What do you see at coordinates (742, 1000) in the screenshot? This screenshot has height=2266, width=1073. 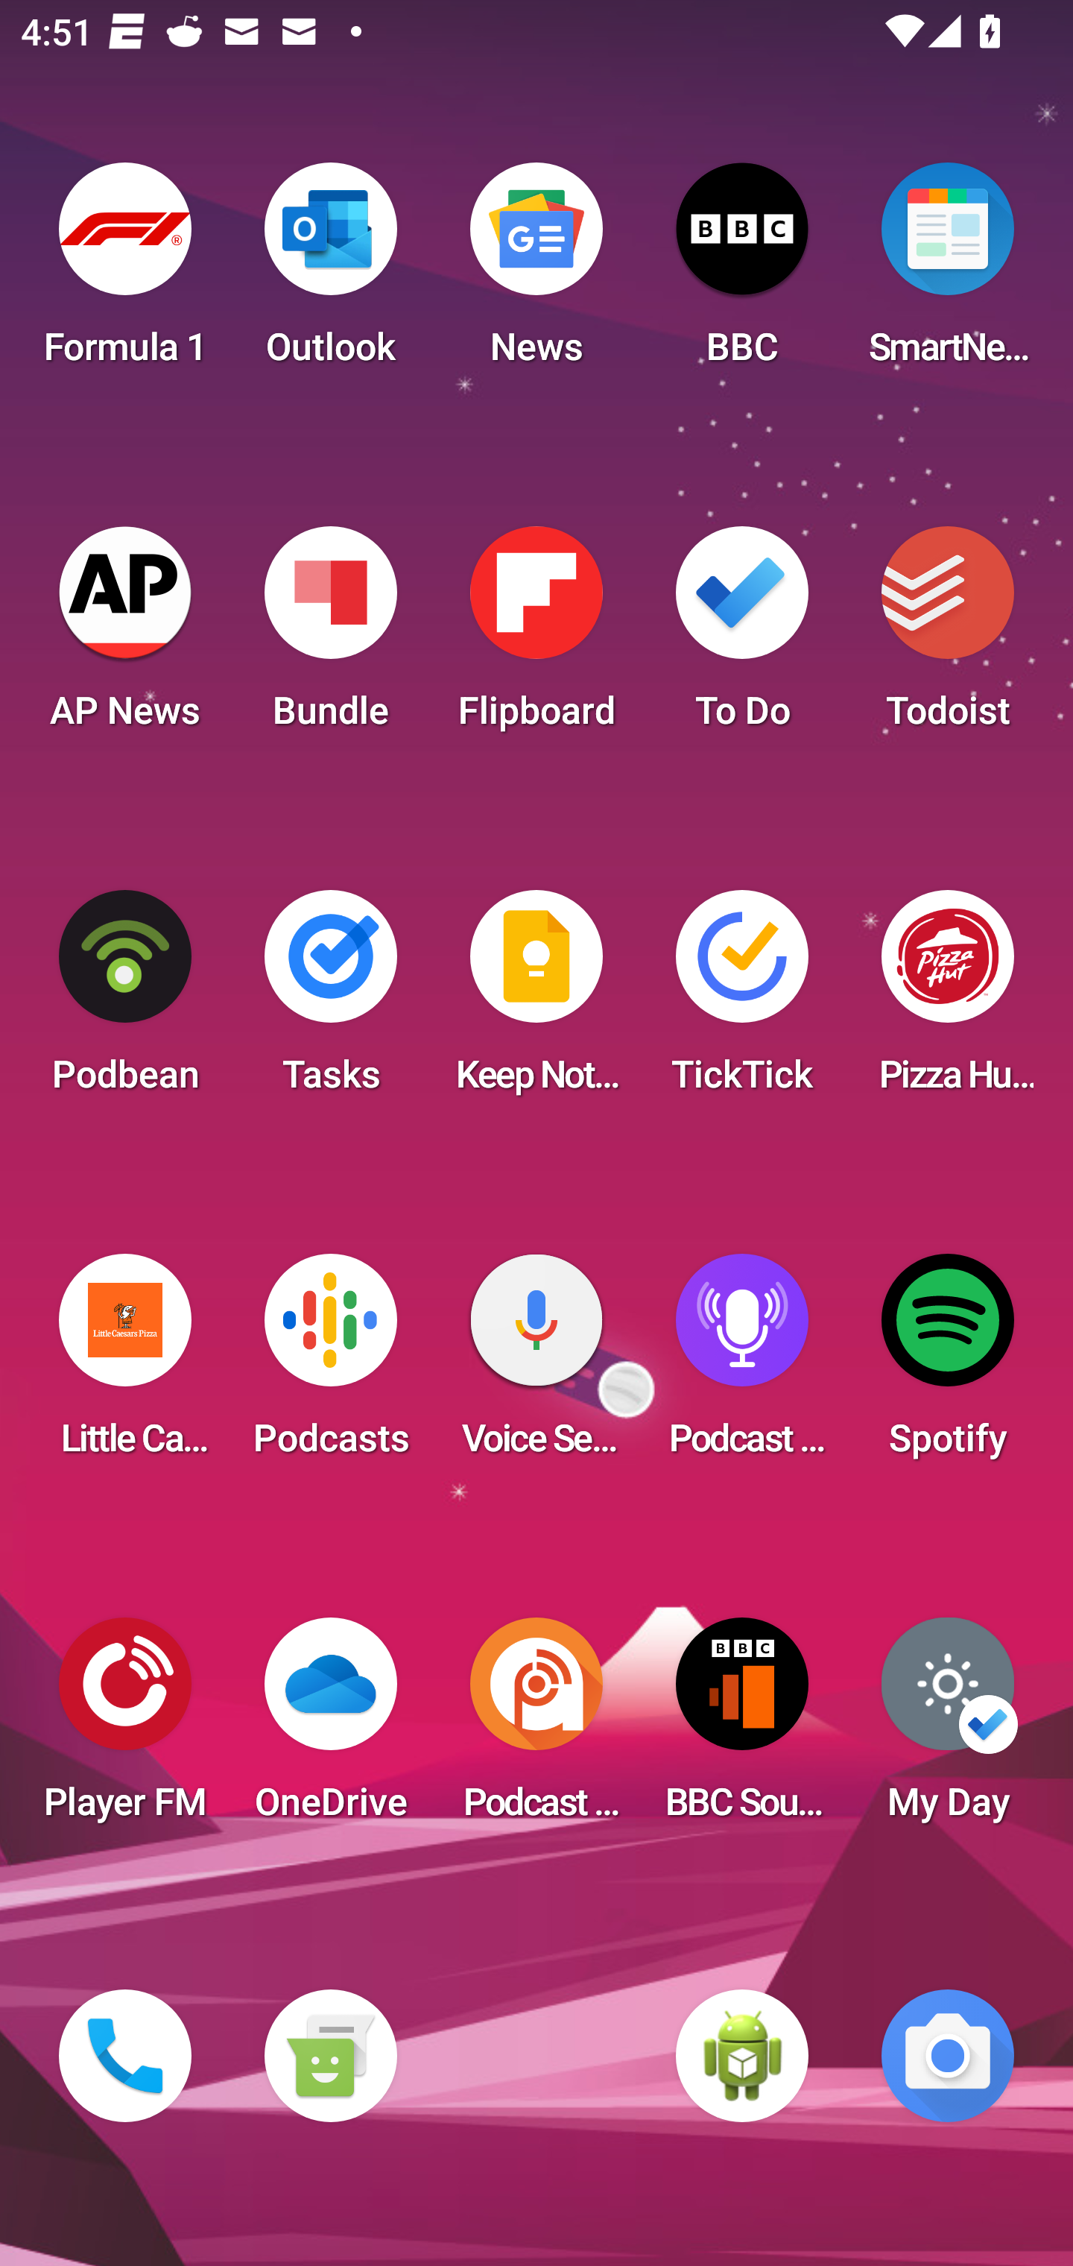 I see `TickTick` at bounding box center [742, 1000].